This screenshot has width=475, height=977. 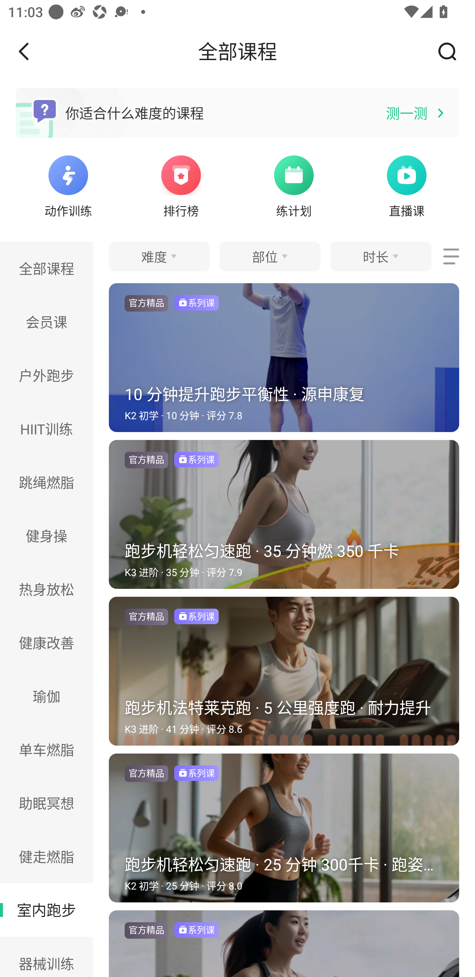 What do you see at coordinates (47, 268) in the screenshot?
I see `全部课程` at bounding box center [47, 268].